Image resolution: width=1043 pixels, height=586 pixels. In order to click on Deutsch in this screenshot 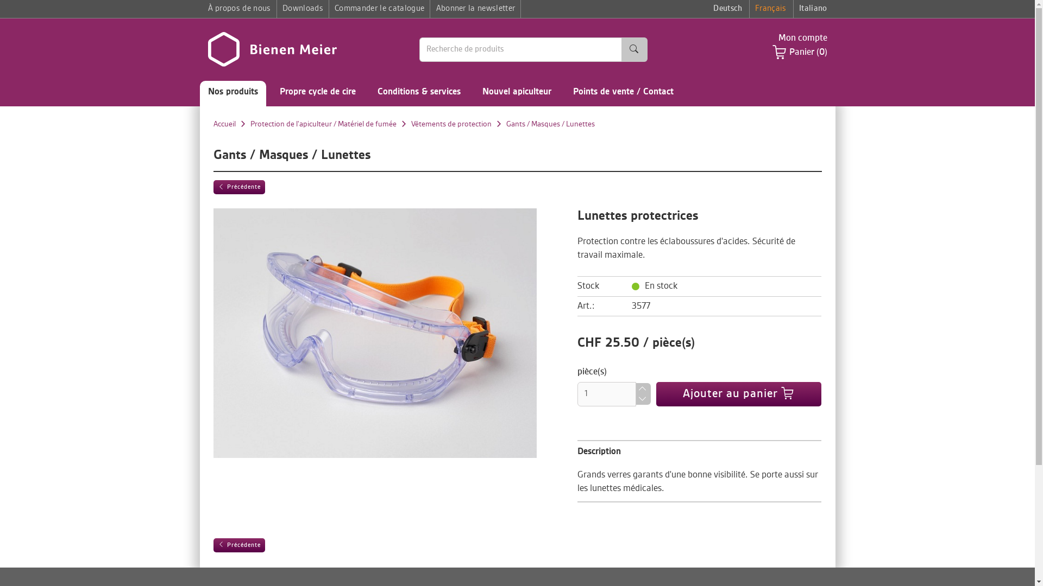, I will do `click(728, 9)`.